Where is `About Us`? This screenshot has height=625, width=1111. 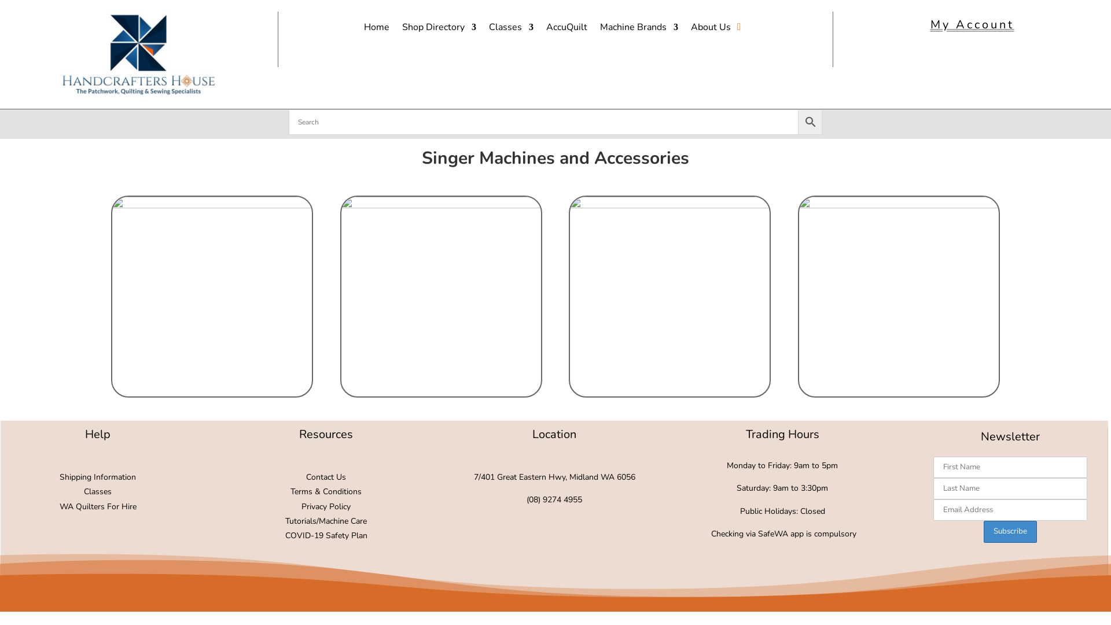
About Us is located at coordinates (711, 30).